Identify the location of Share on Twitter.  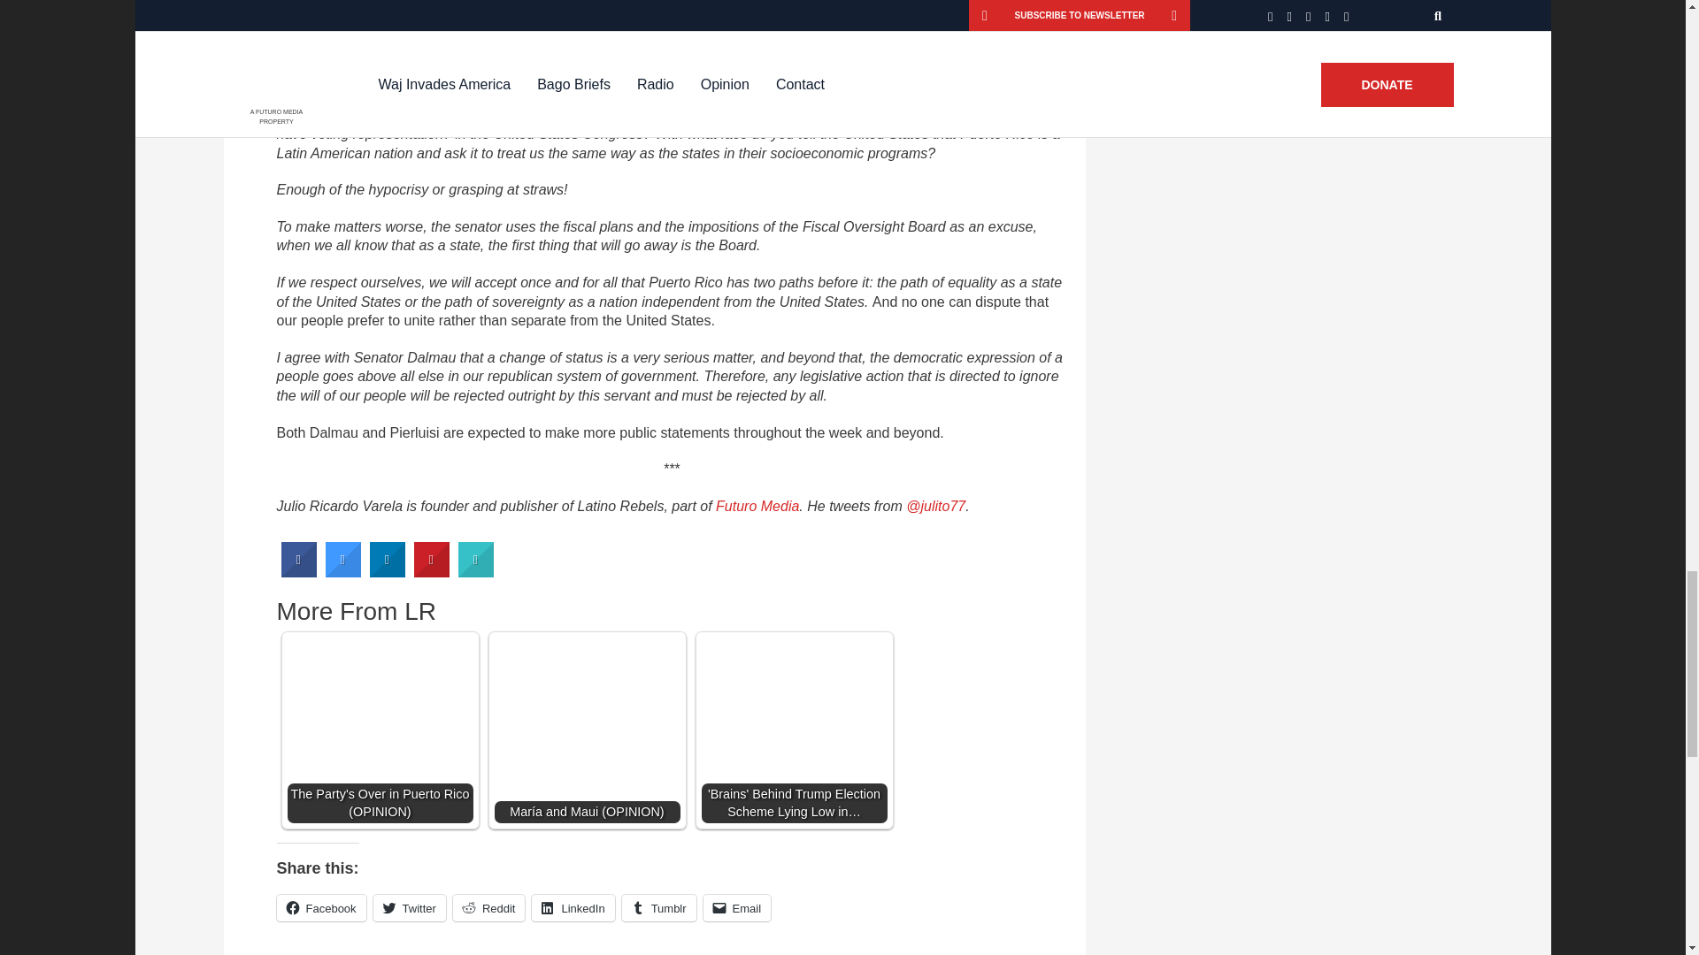
(343, 572).